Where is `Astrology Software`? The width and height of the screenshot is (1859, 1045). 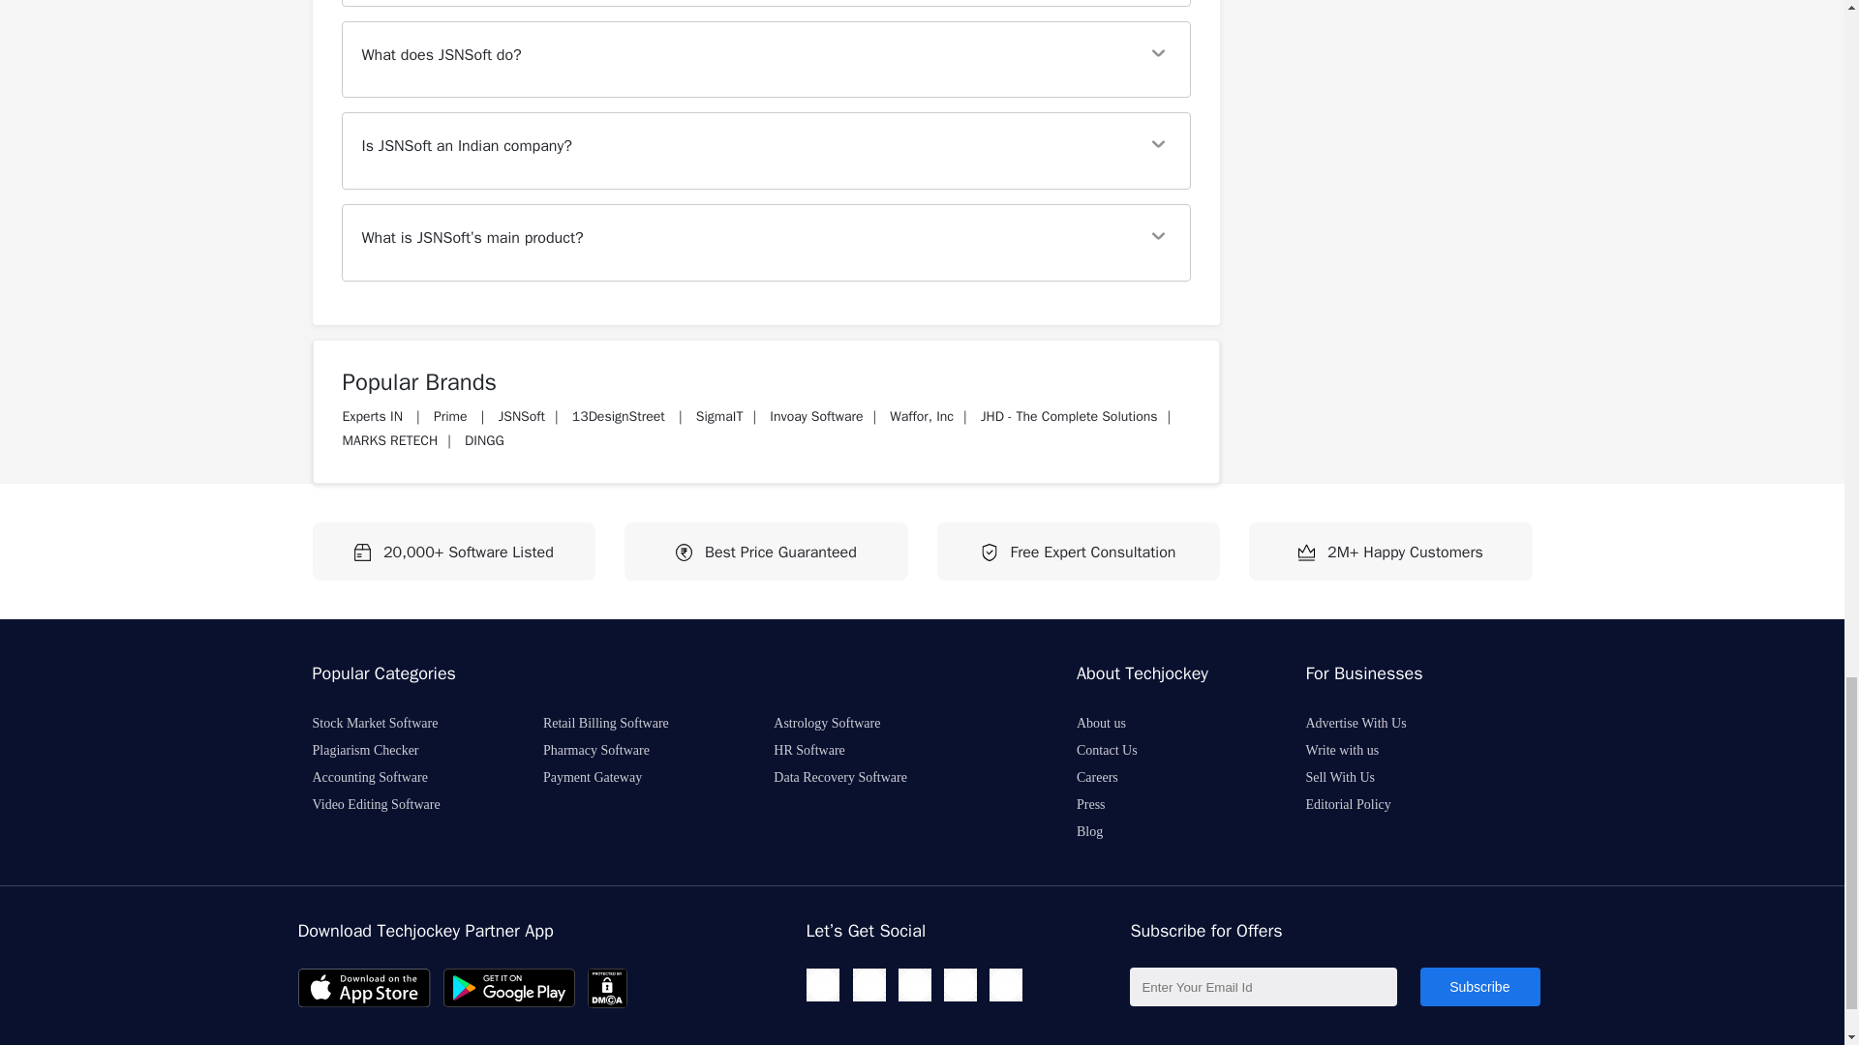 Astrology Software is located at coordinates (845, 723).